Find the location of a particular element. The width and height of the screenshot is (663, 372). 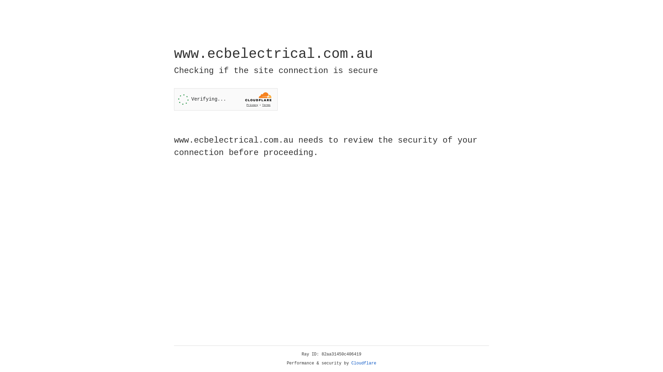

Cloudflare is located at coordinates (364, 363).